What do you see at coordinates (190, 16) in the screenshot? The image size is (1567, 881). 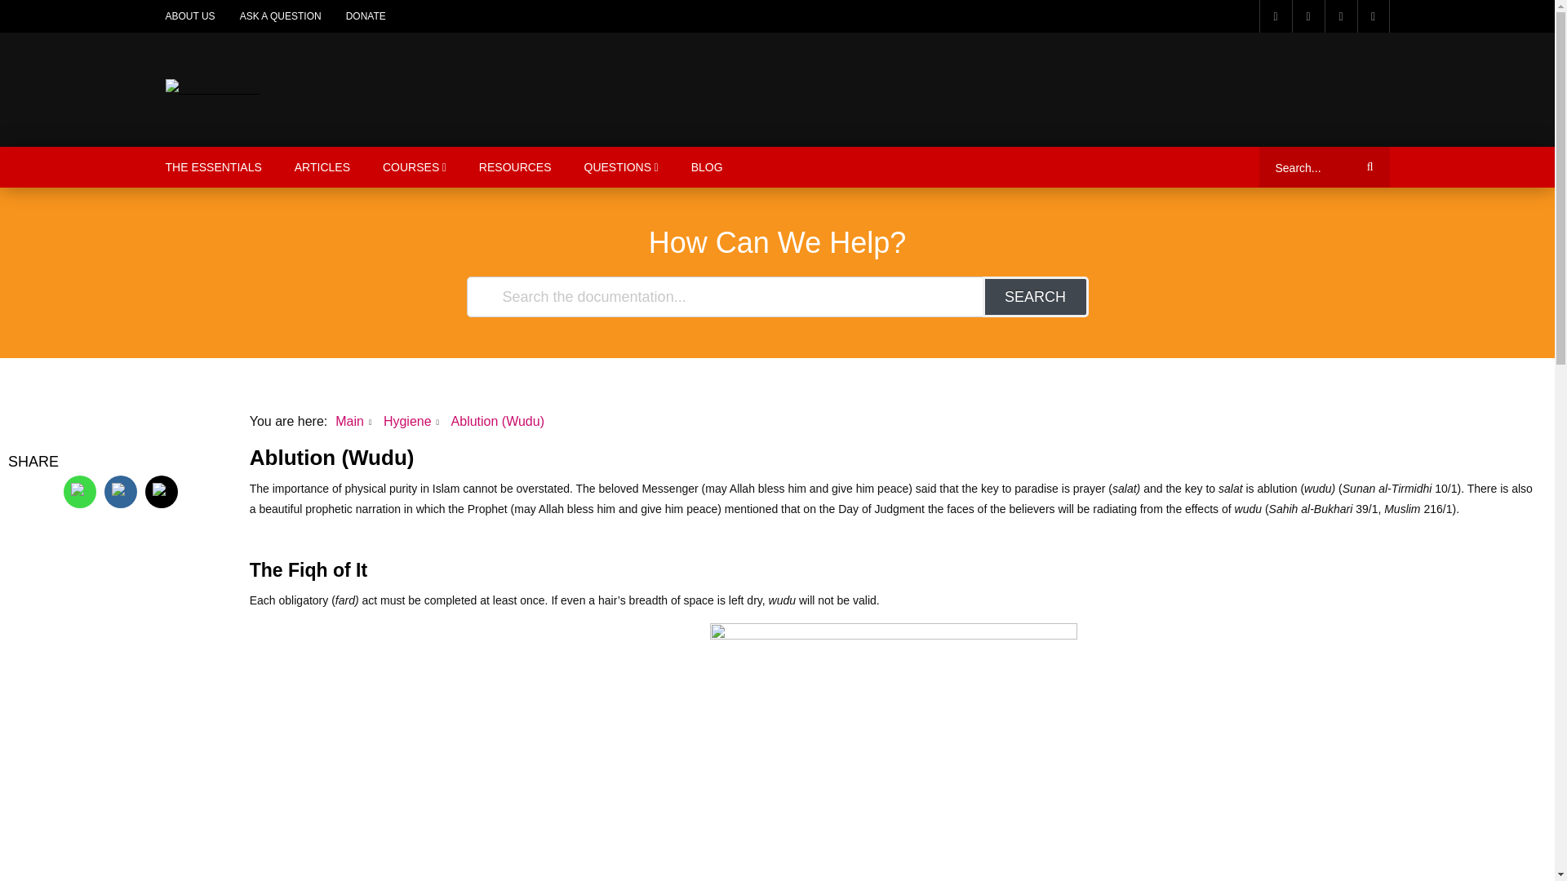 I see `ABOUT US` at bounding box center [190, 16].